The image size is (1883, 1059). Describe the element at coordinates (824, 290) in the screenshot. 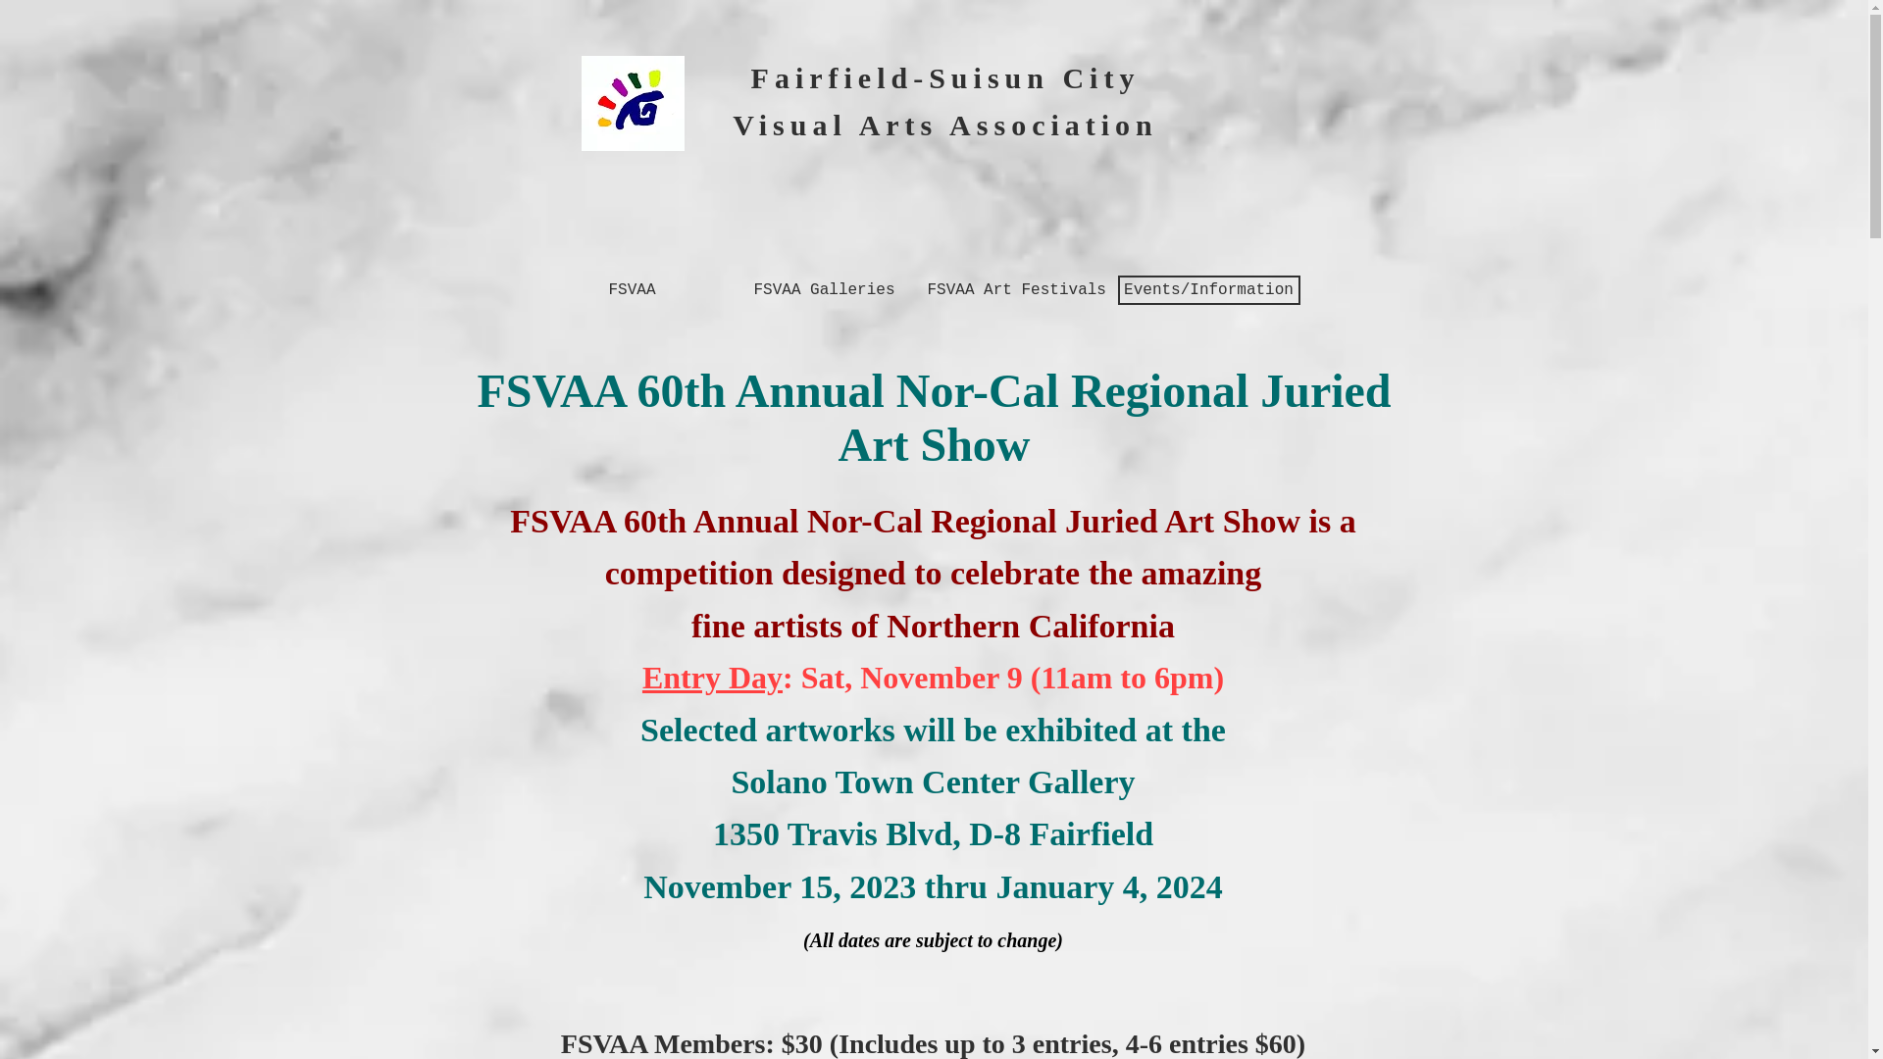

I see `FSVAA Galleries` at that location.